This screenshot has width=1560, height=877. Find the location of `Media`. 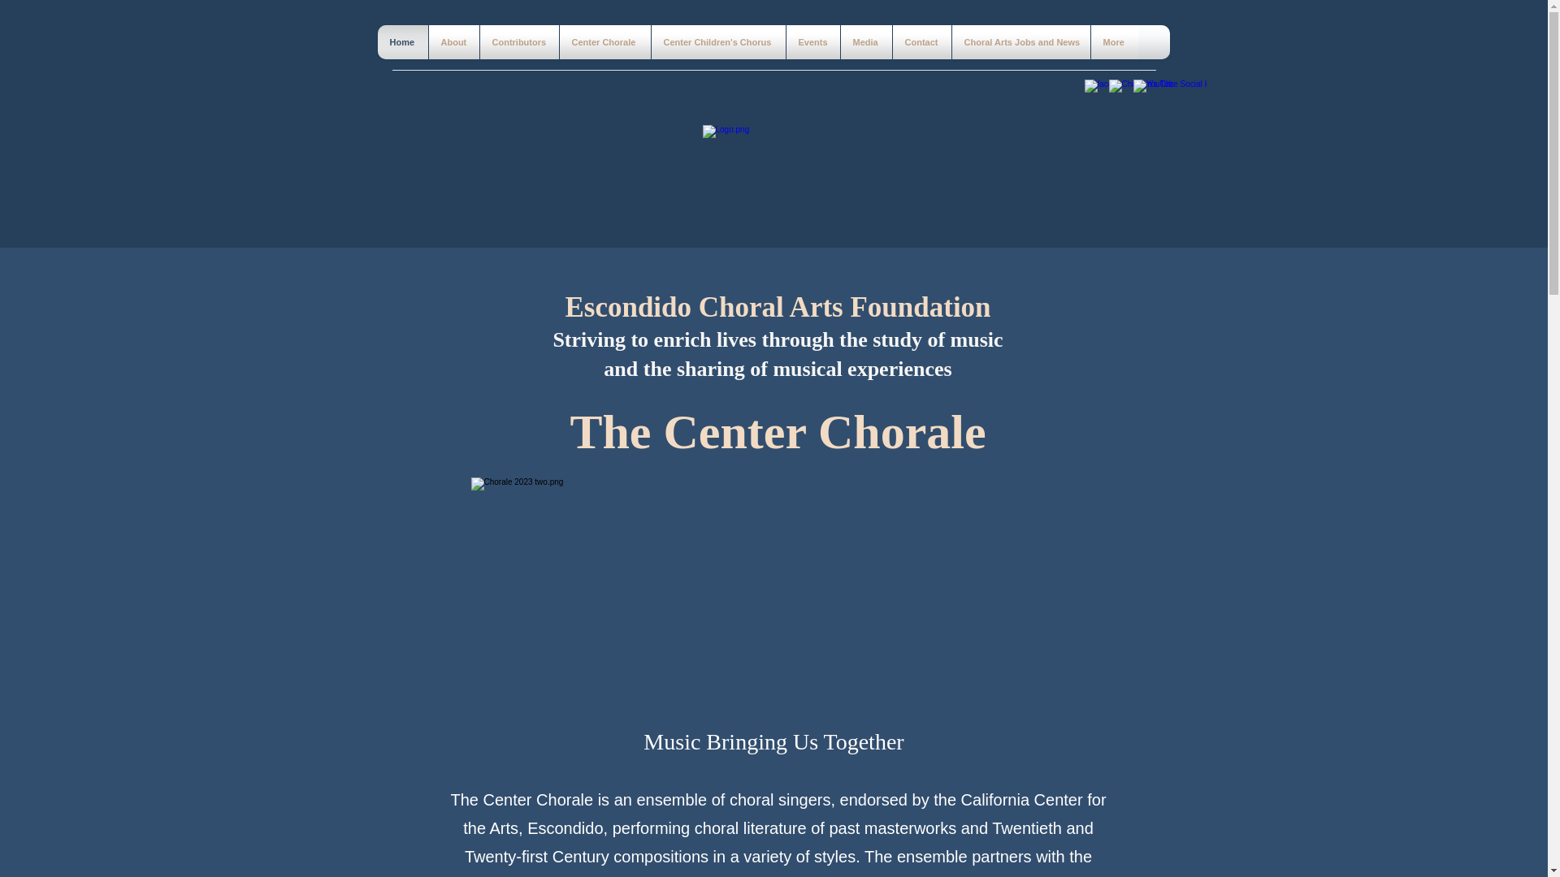

Media is located at coordinates (866, 42).